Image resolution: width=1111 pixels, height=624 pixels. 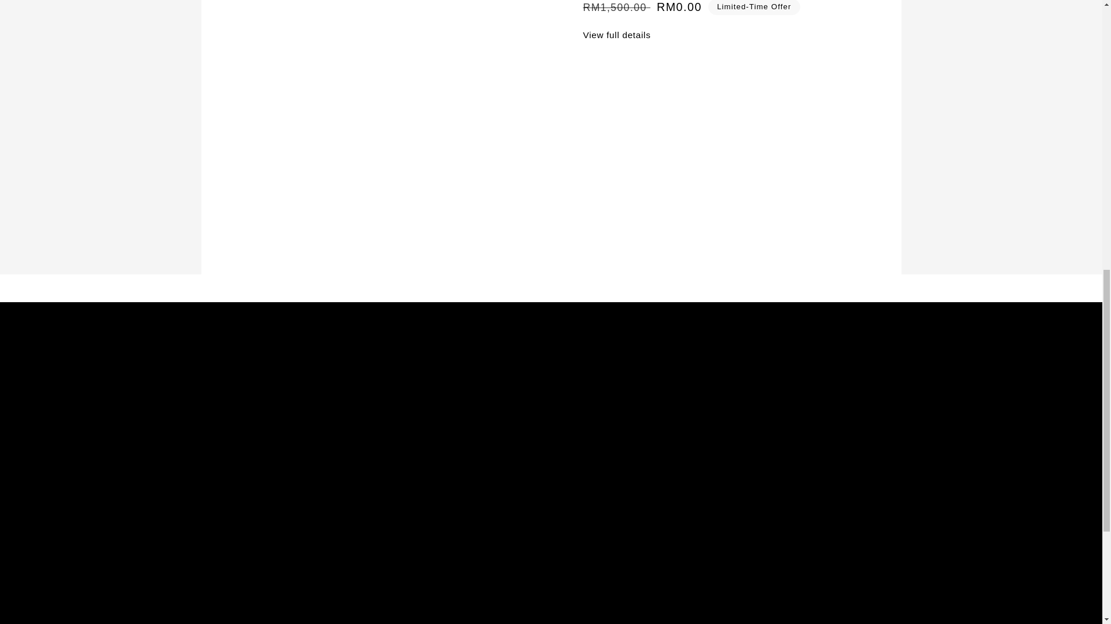 What do you see at coordinates (635, 491) in the screenshot?
I see `How to Pay Google Ads Withholding Tax?` at bounding box center [635, 491].